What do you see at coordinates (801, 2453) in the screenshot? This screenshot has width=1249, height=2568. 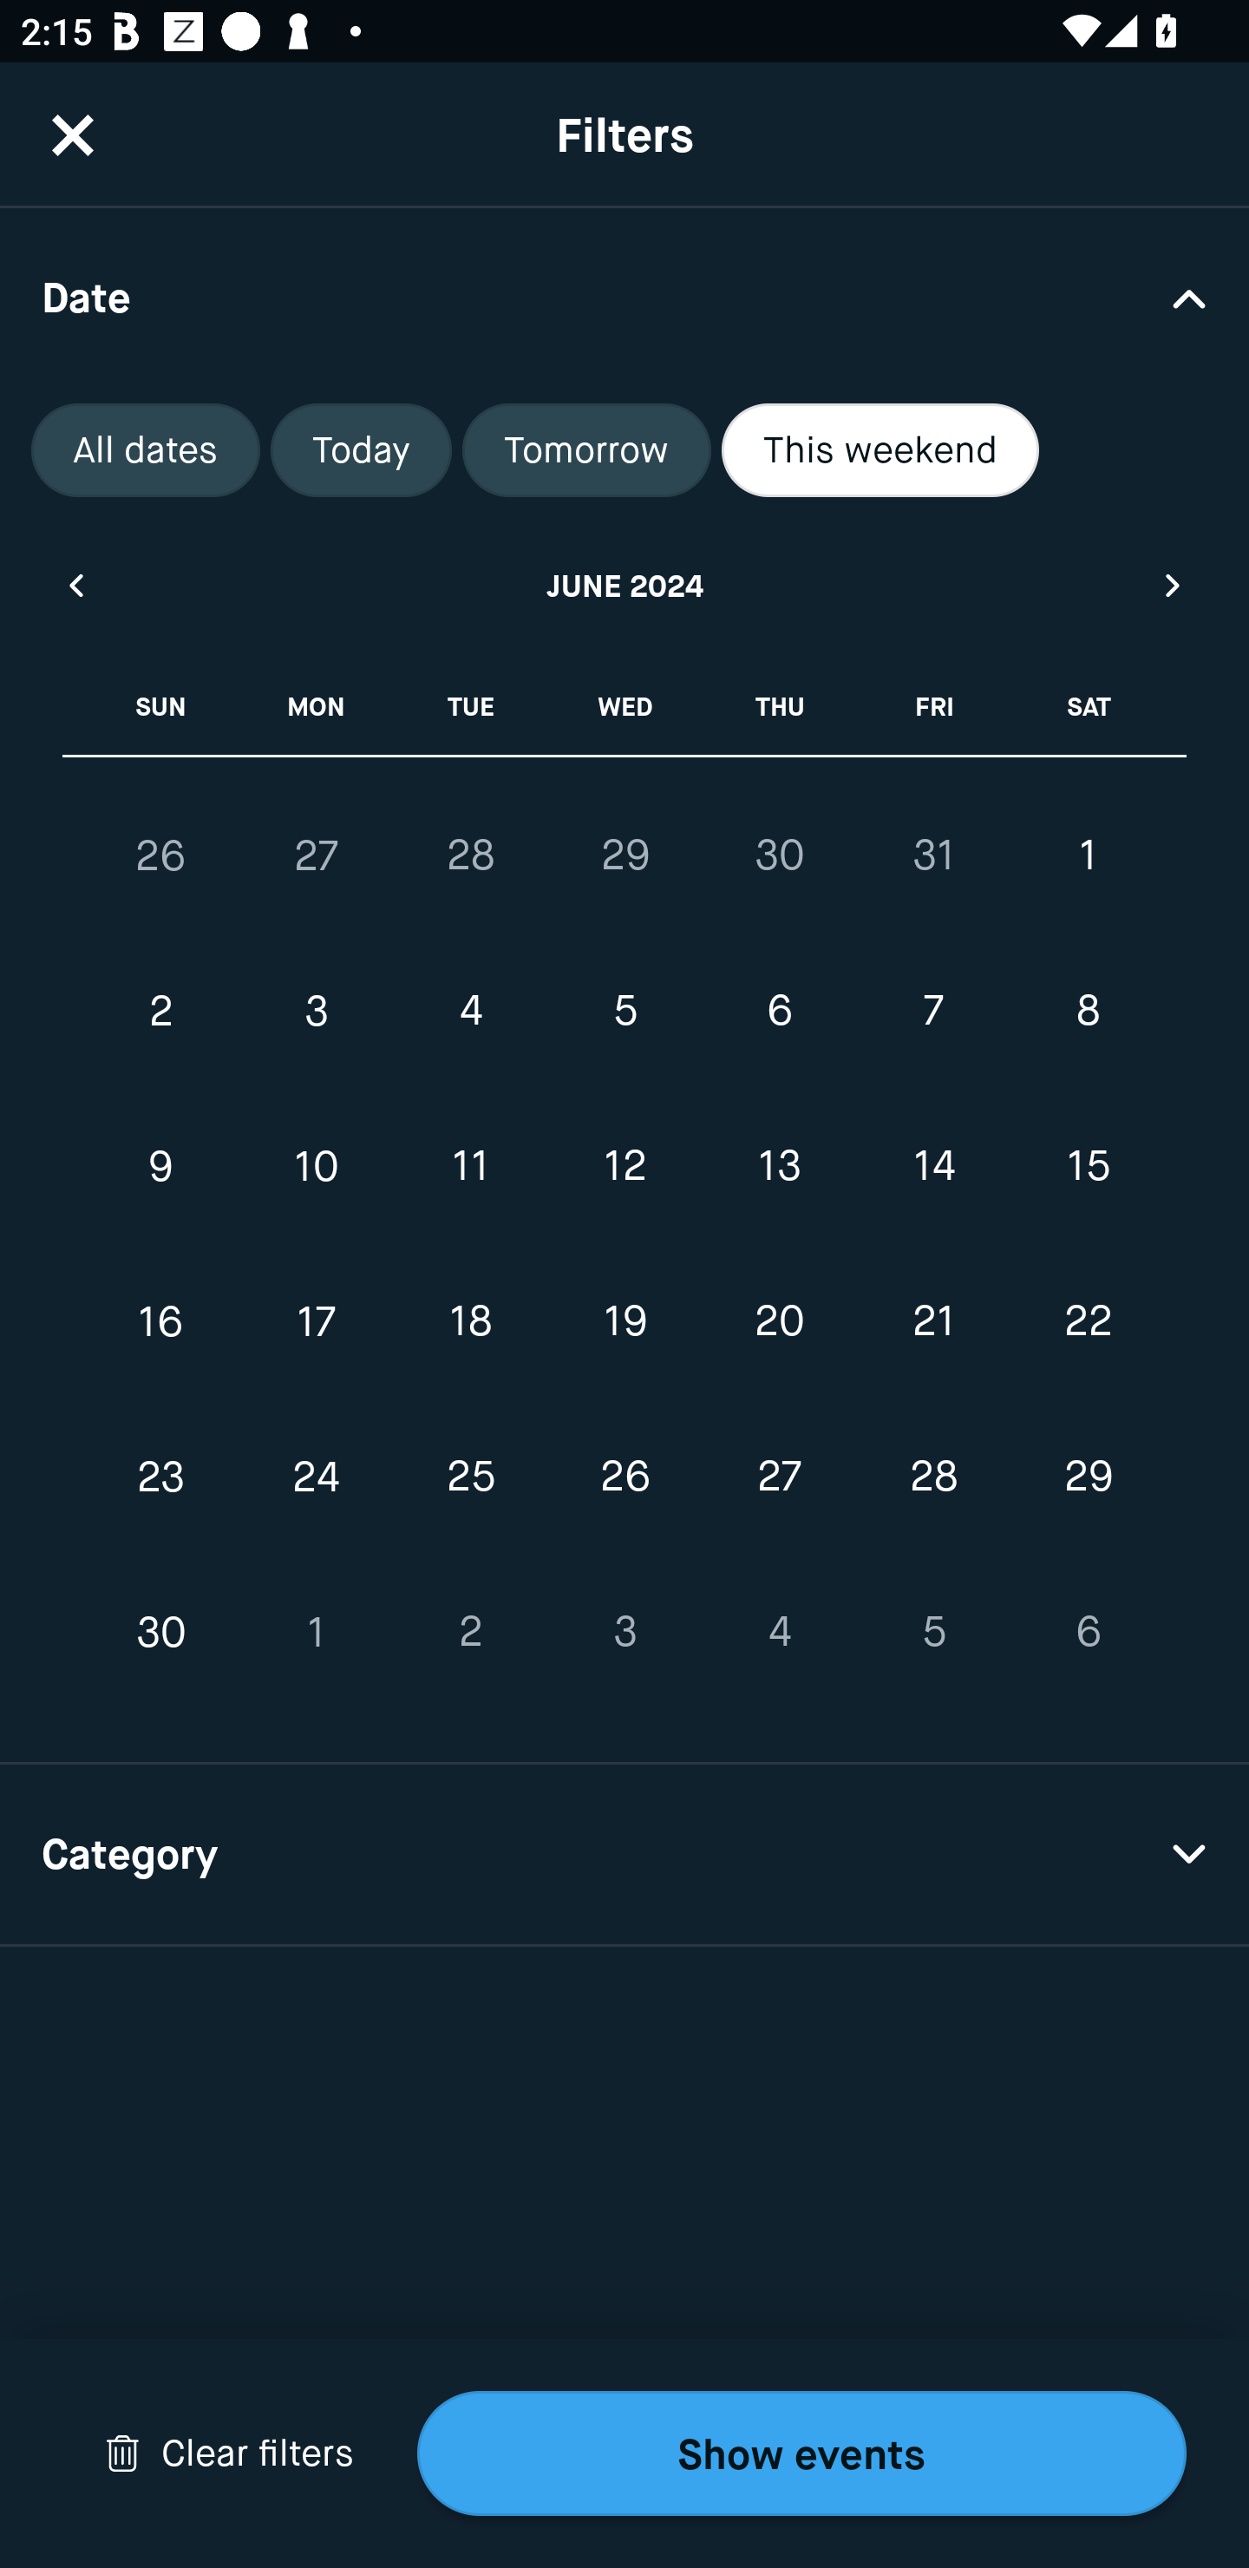 I see `Show events` at bounding box center [801, 2453].